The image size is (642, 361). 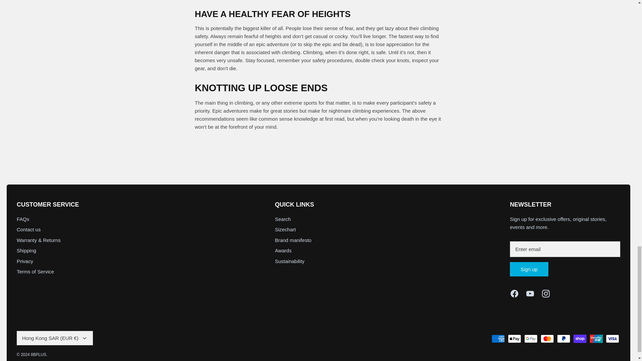 What do you see at coordinates (547, 339) in the screenshot?
I see `Mastercard` at bounding box center [547, 339].